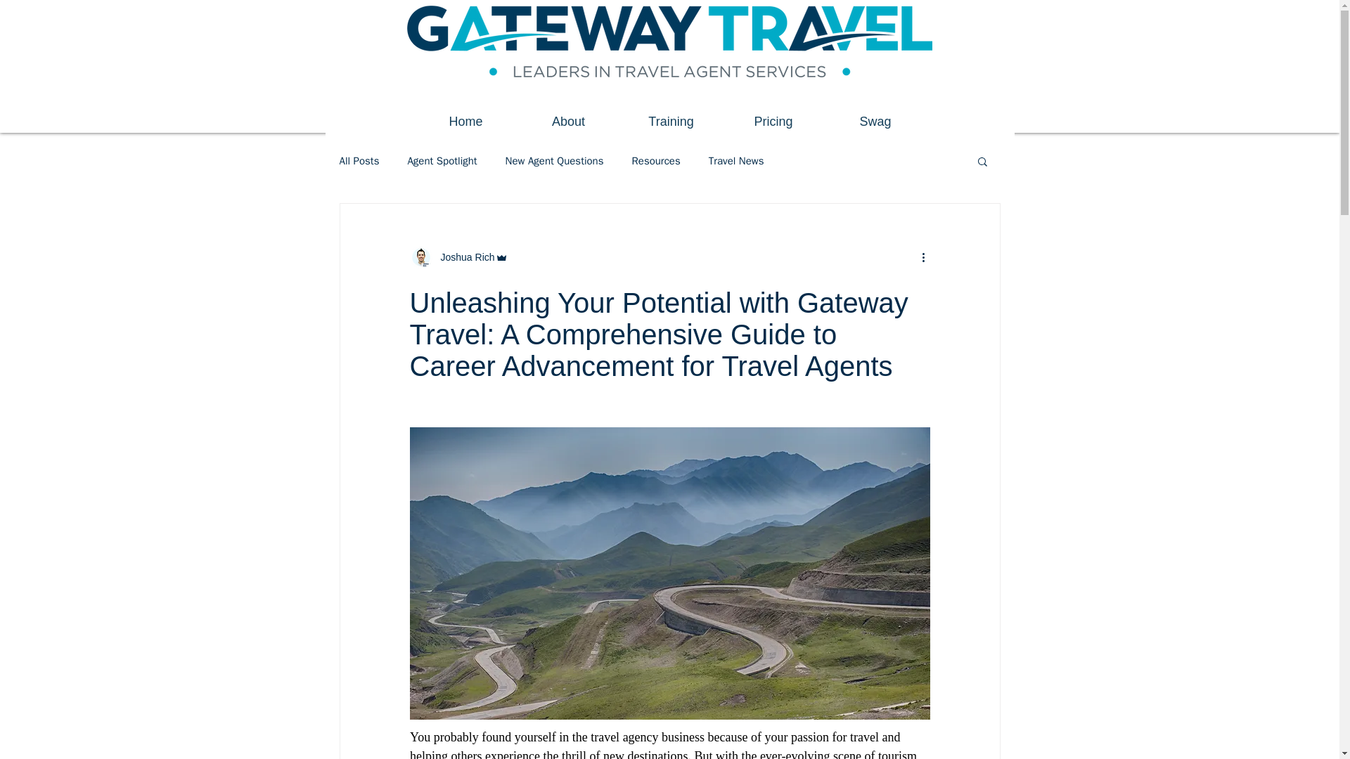  What do you see at coordinates (773, 122) in the screenshot?
I see `Pricing` at bounding box center [773, 122].